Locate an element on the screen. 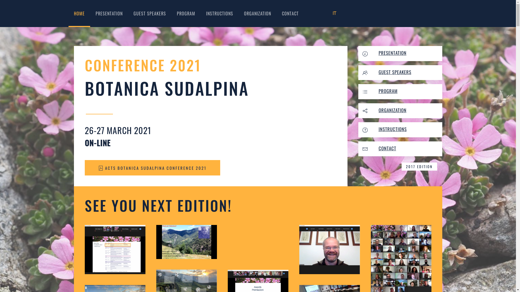 The width and height of the screenshot is (520, 292). PRESENTATION is located at coordinates (393, 53).